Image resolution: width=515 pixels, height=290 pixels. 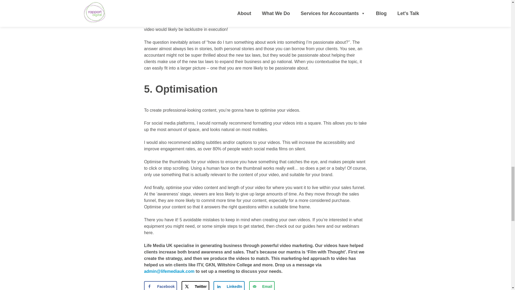 I want to click on Send over email, so click(x=262, y=285).